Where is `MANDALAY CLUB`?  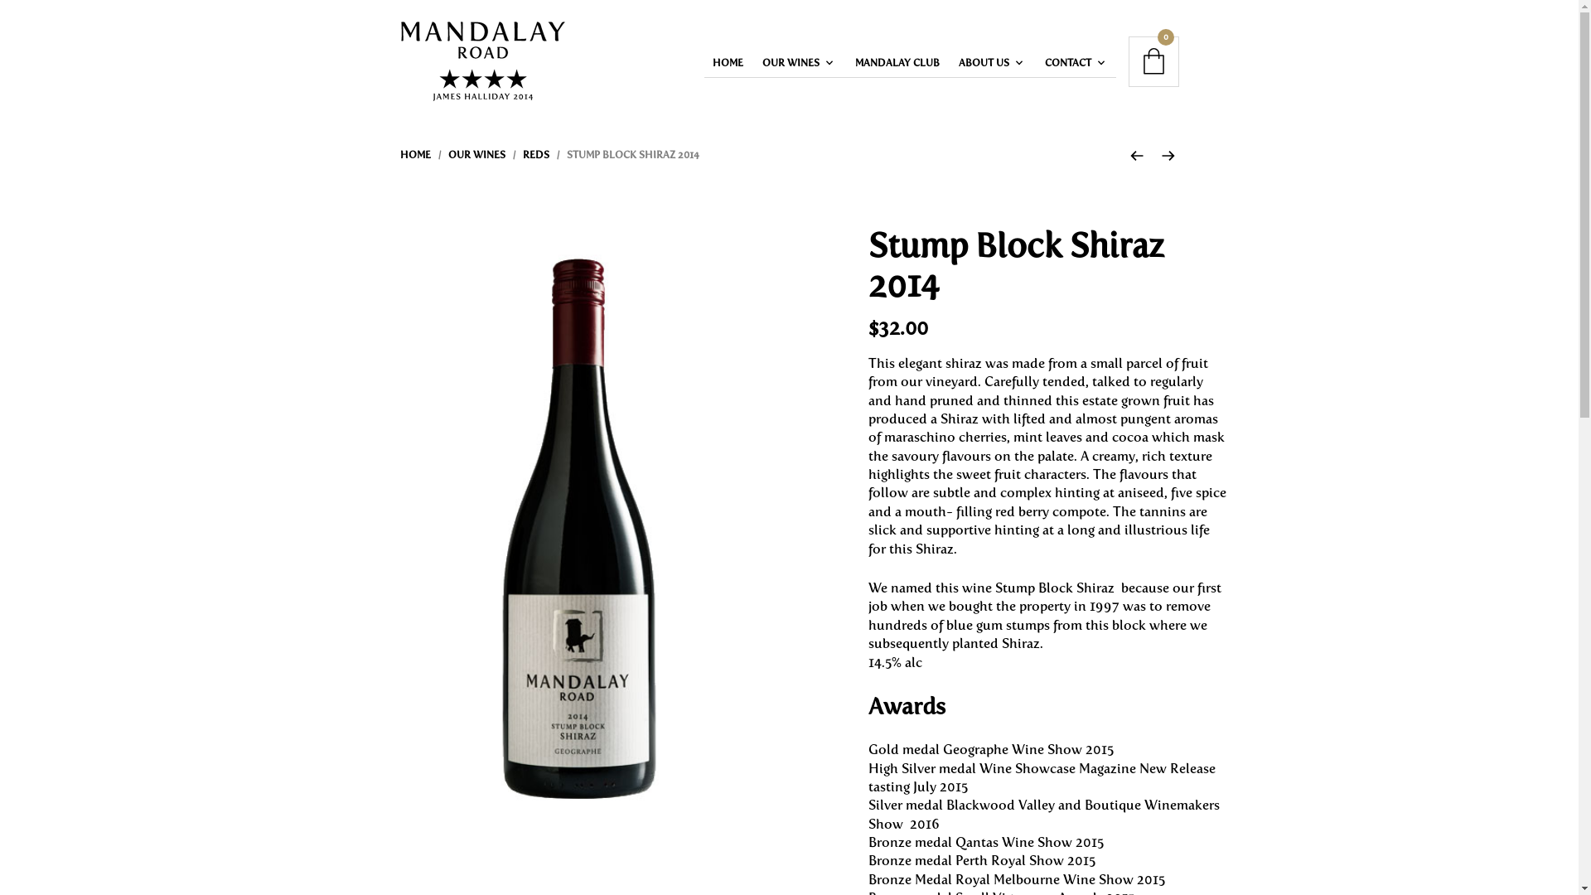
MANDALAY CLUB is located at coordinates (897, 63).